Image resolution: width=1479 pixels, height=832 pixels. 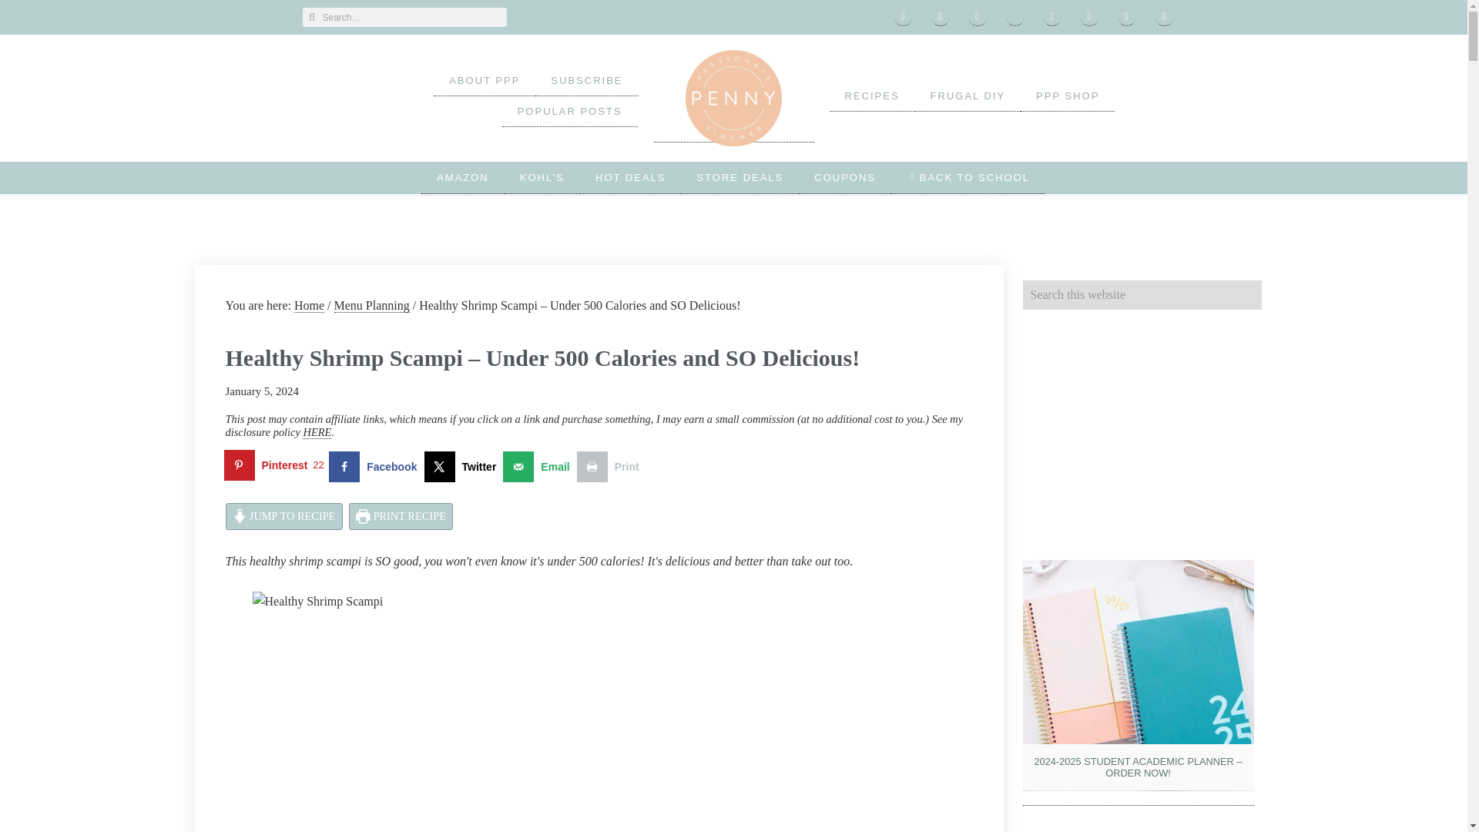 What do you see at coordinates (612, 467) in the screenshot?
I see `Print this webpage` at bounding box center [612, 467].